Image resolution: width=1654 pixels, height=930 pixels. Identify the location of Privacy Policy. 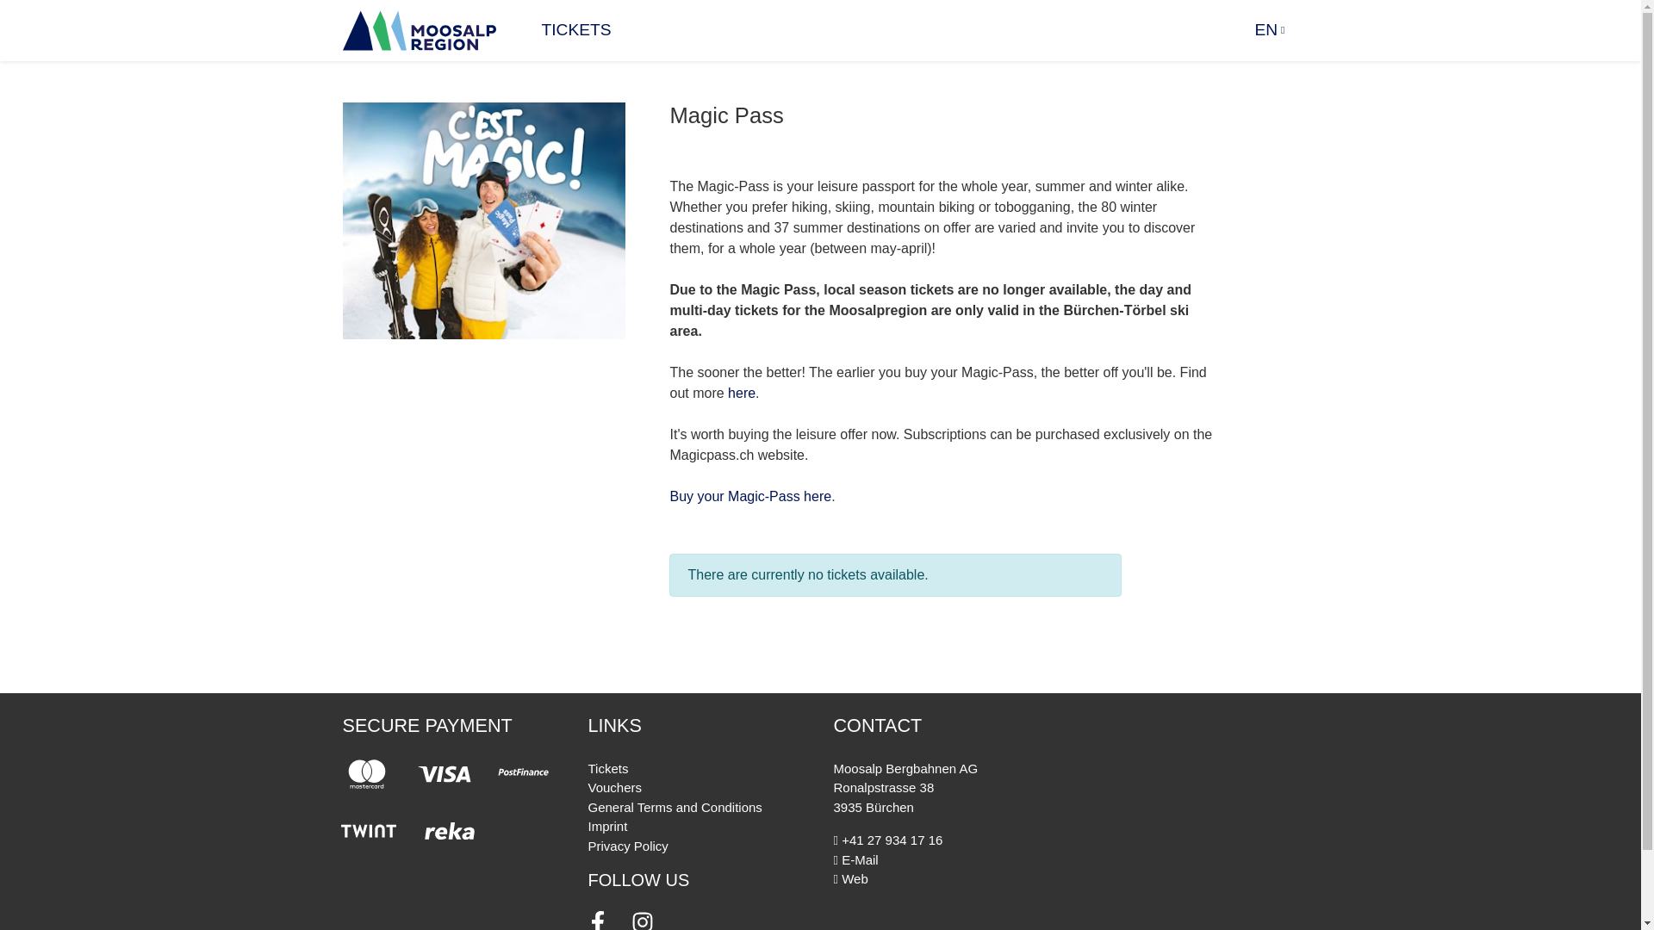
(627, 846).